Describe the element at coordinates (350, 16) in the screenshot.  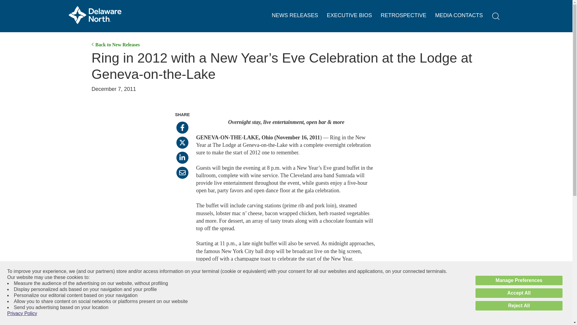
I see `EXECUTIVE BIOS` at that location.